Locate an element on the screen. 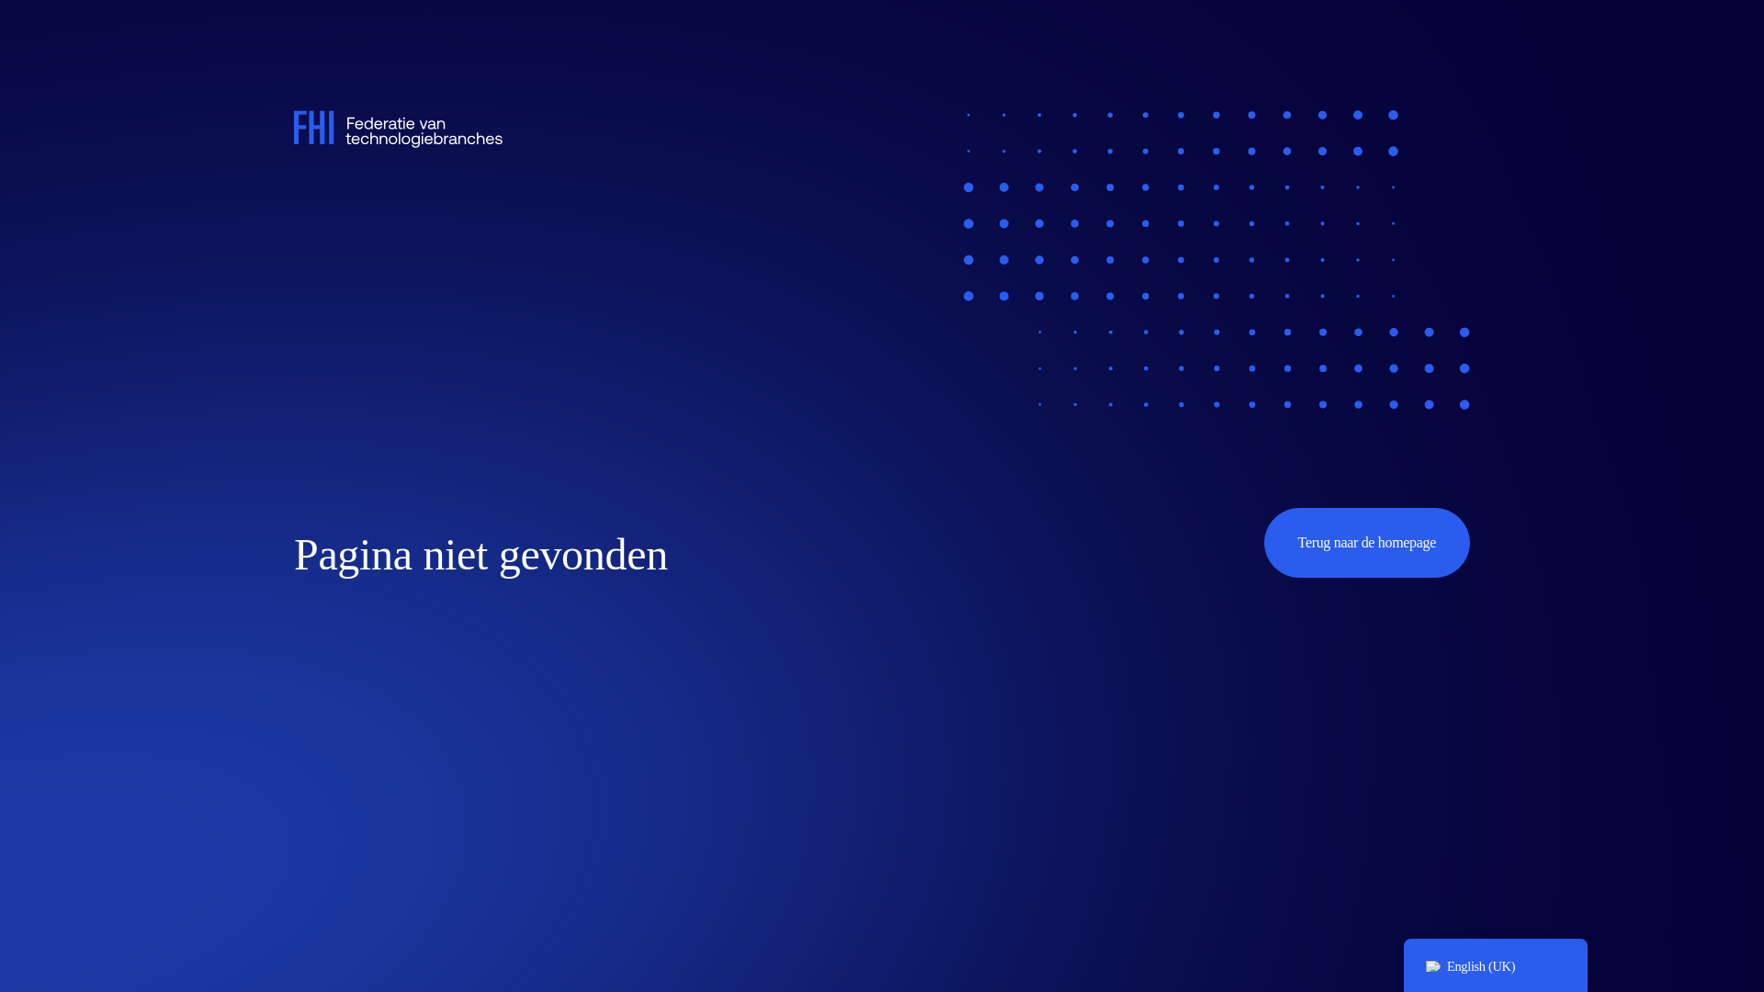 This screenshot has width=1764, height=992. Terug naar de homepage is located at coordinates (1367, 542).